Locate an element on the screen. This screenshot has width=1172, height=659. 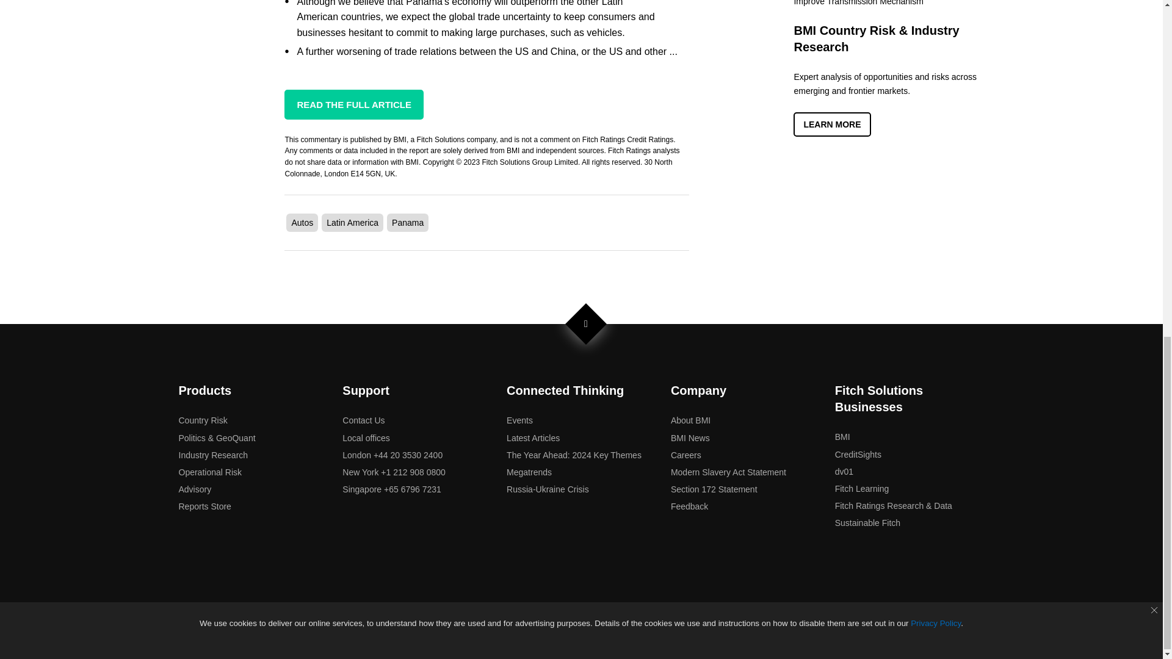
Reports Store is located at coordinates (204, 506).